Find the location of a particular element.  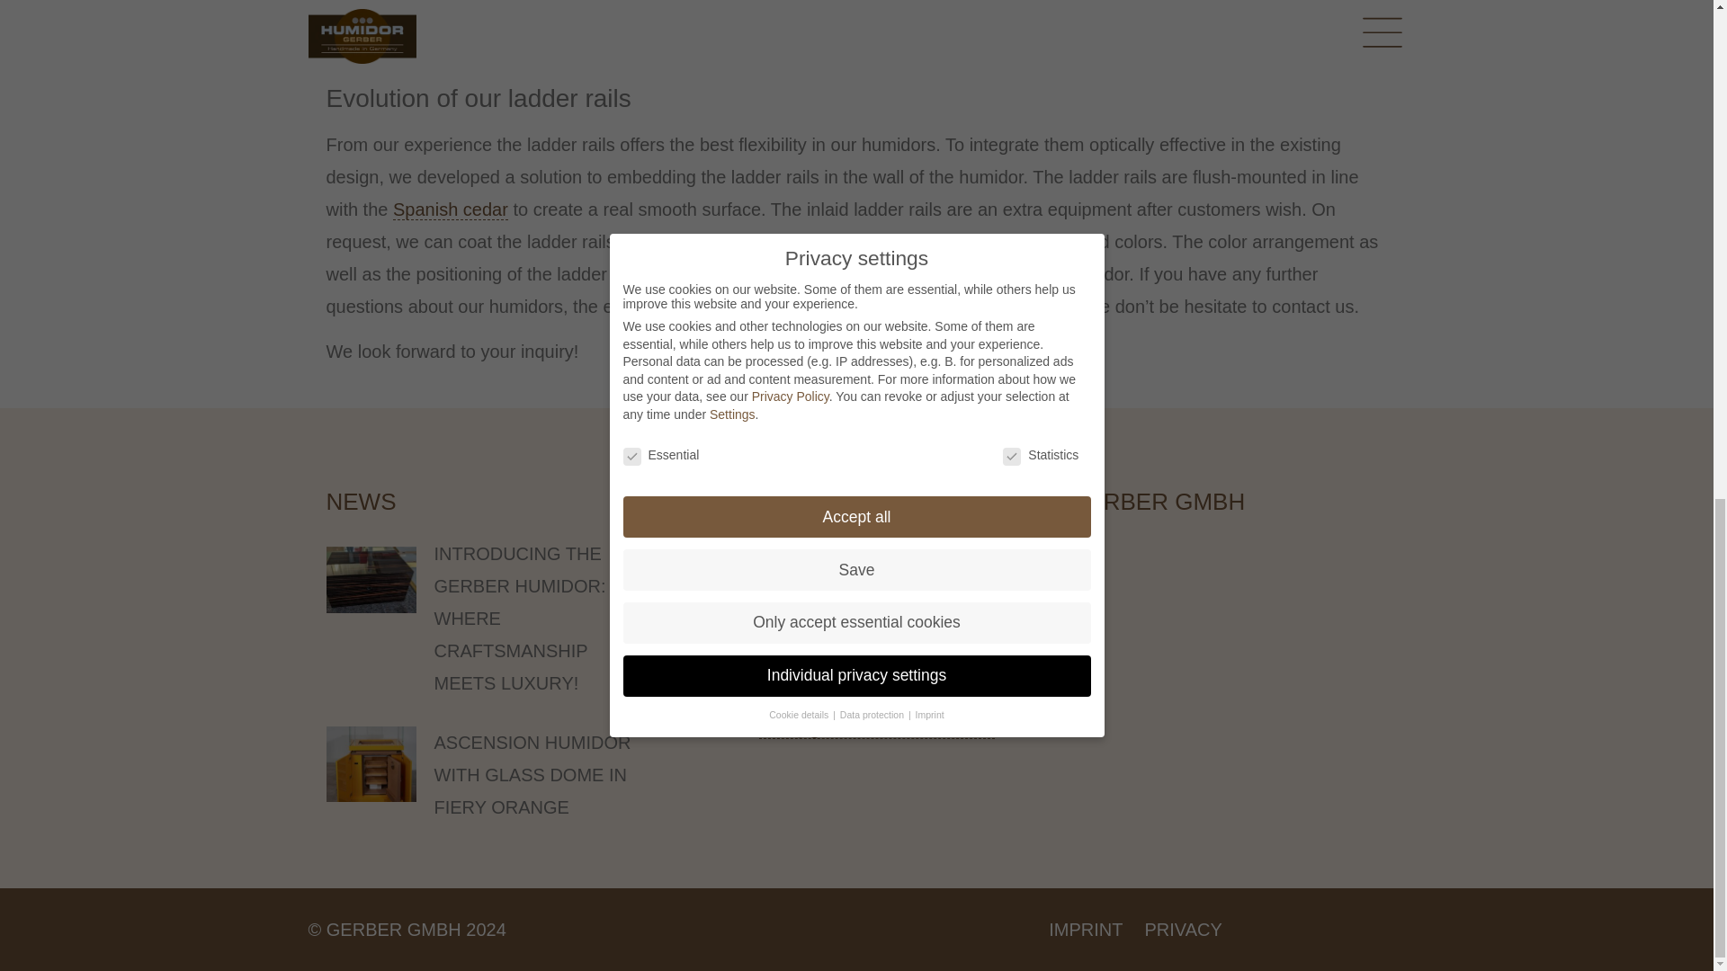

Spanish cedar is located at coordinates (450, 210).